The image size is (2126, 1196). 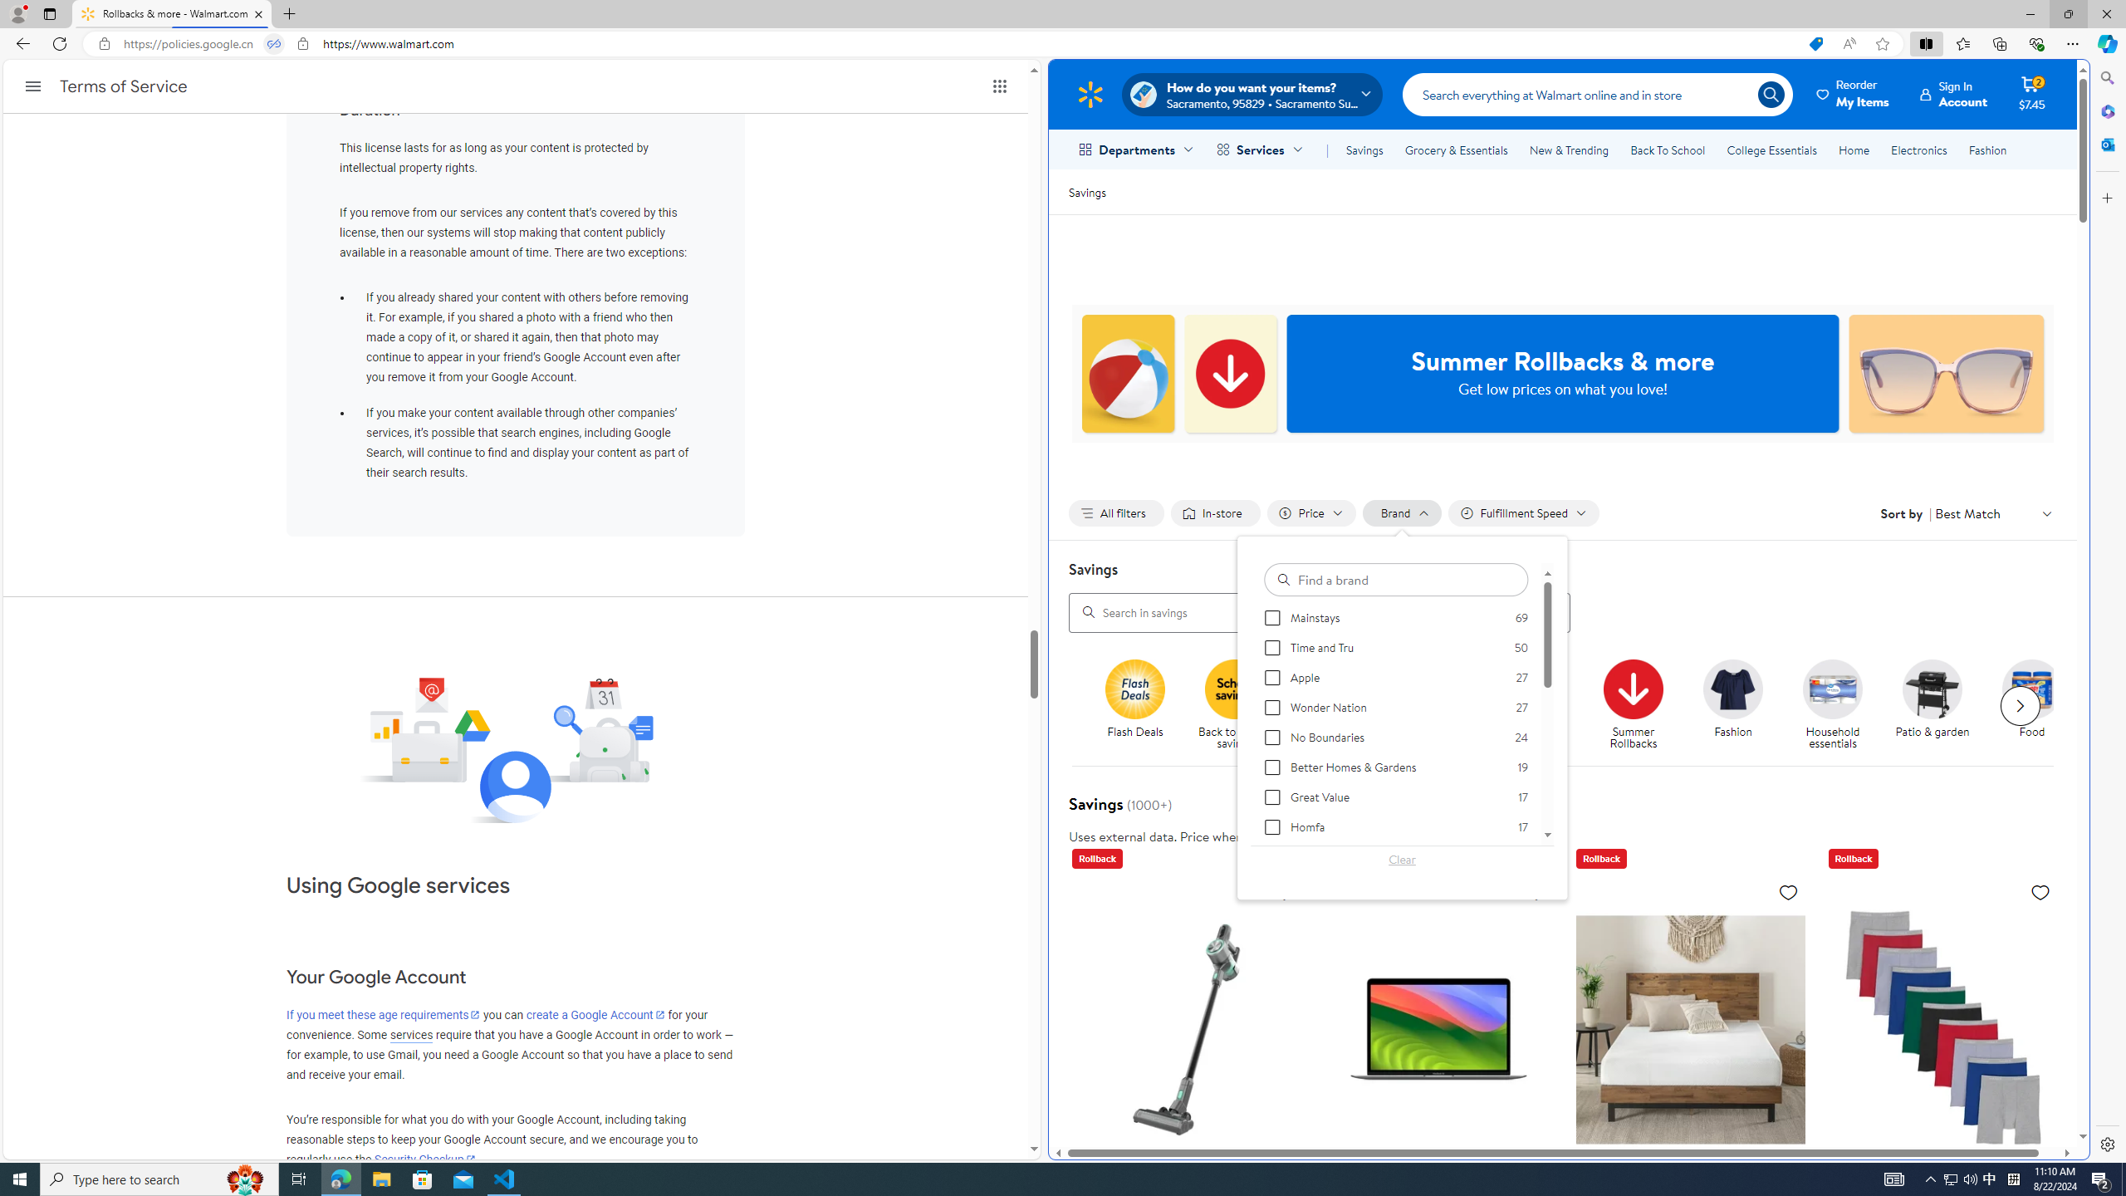 What do you see at coordinates (1839, 705) in the screenshot?
I see `Household essentials` at bounding box center [1839, 705].